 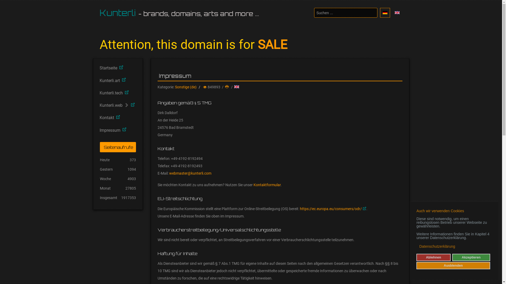 What do you see at coordinates (118, 92) in the screenshot?
I see `Kunterli.tech` at bounding box center [118, 92].